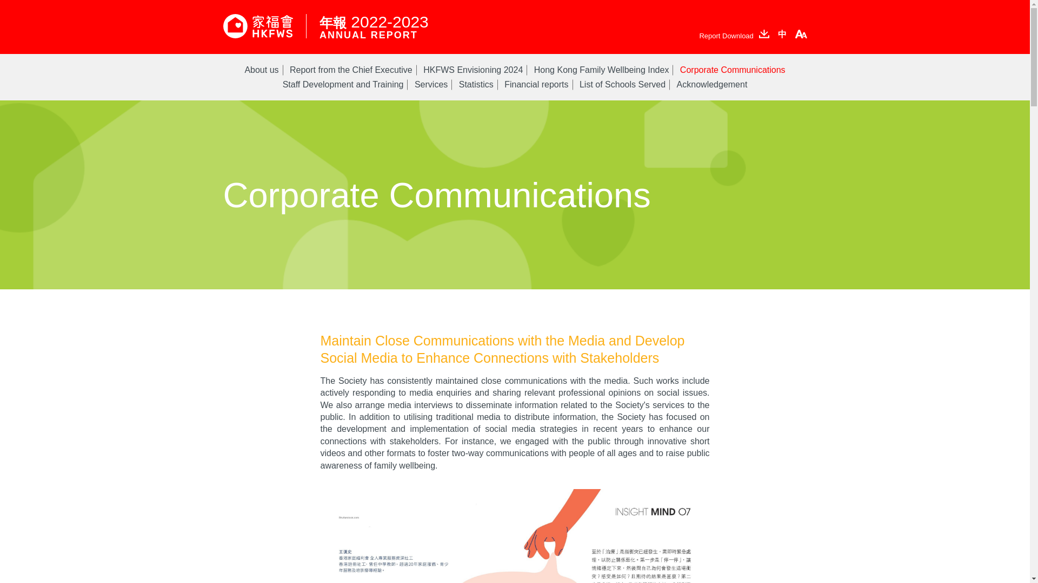 This screenshot has height=583, width=1038. Describe the element at coordinates (602, 70) in the screenshot. I see `Hong Kong Family Wellbeing Index` at that location.